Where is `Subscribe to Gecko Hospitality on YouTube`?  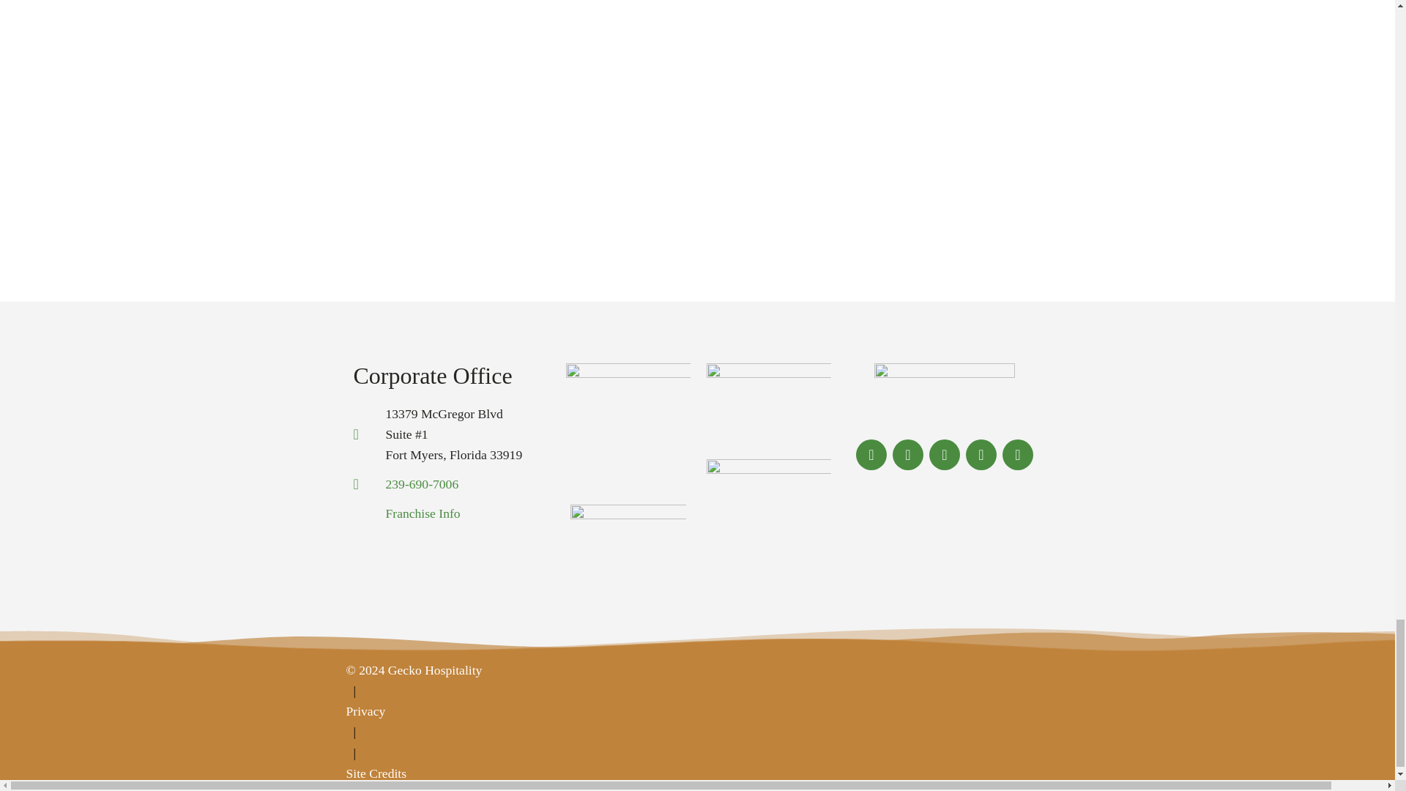
Subscribe to Gecko Hospitality on YouTube is located at coordinates (1018, 454).